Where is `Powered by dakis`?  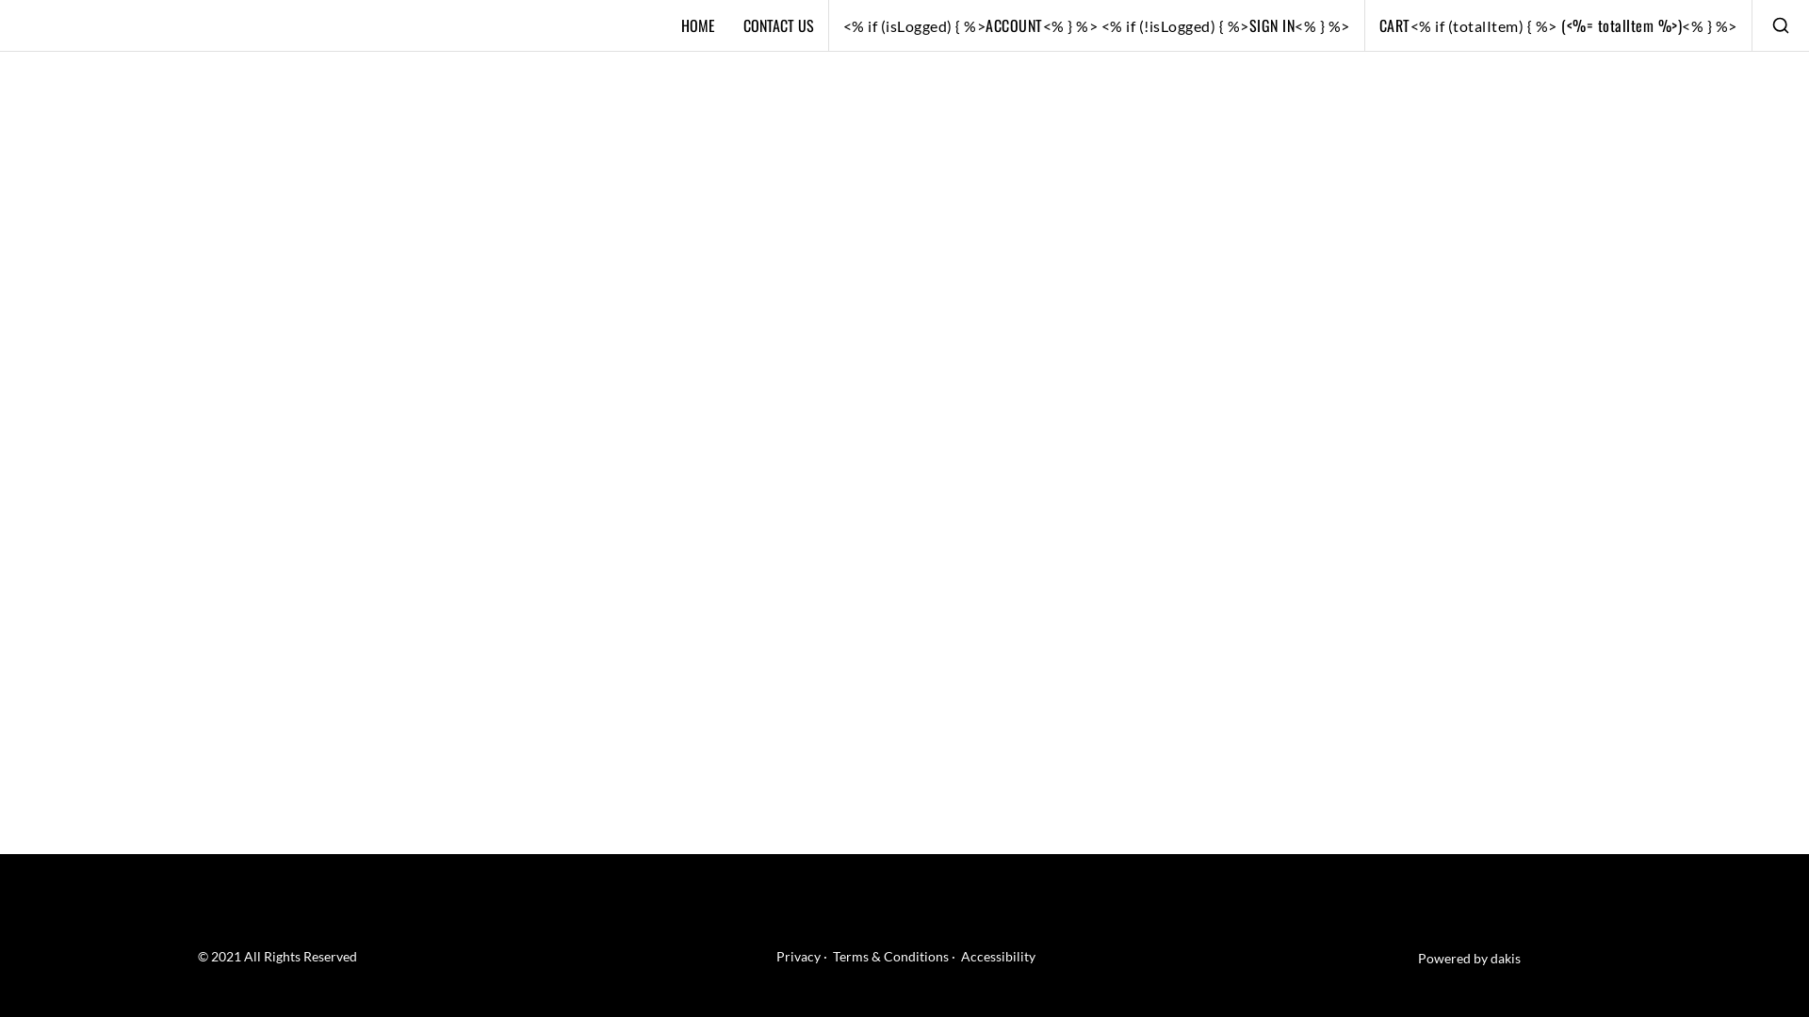
Powered by dakis is located at coordinates (1470, 959).